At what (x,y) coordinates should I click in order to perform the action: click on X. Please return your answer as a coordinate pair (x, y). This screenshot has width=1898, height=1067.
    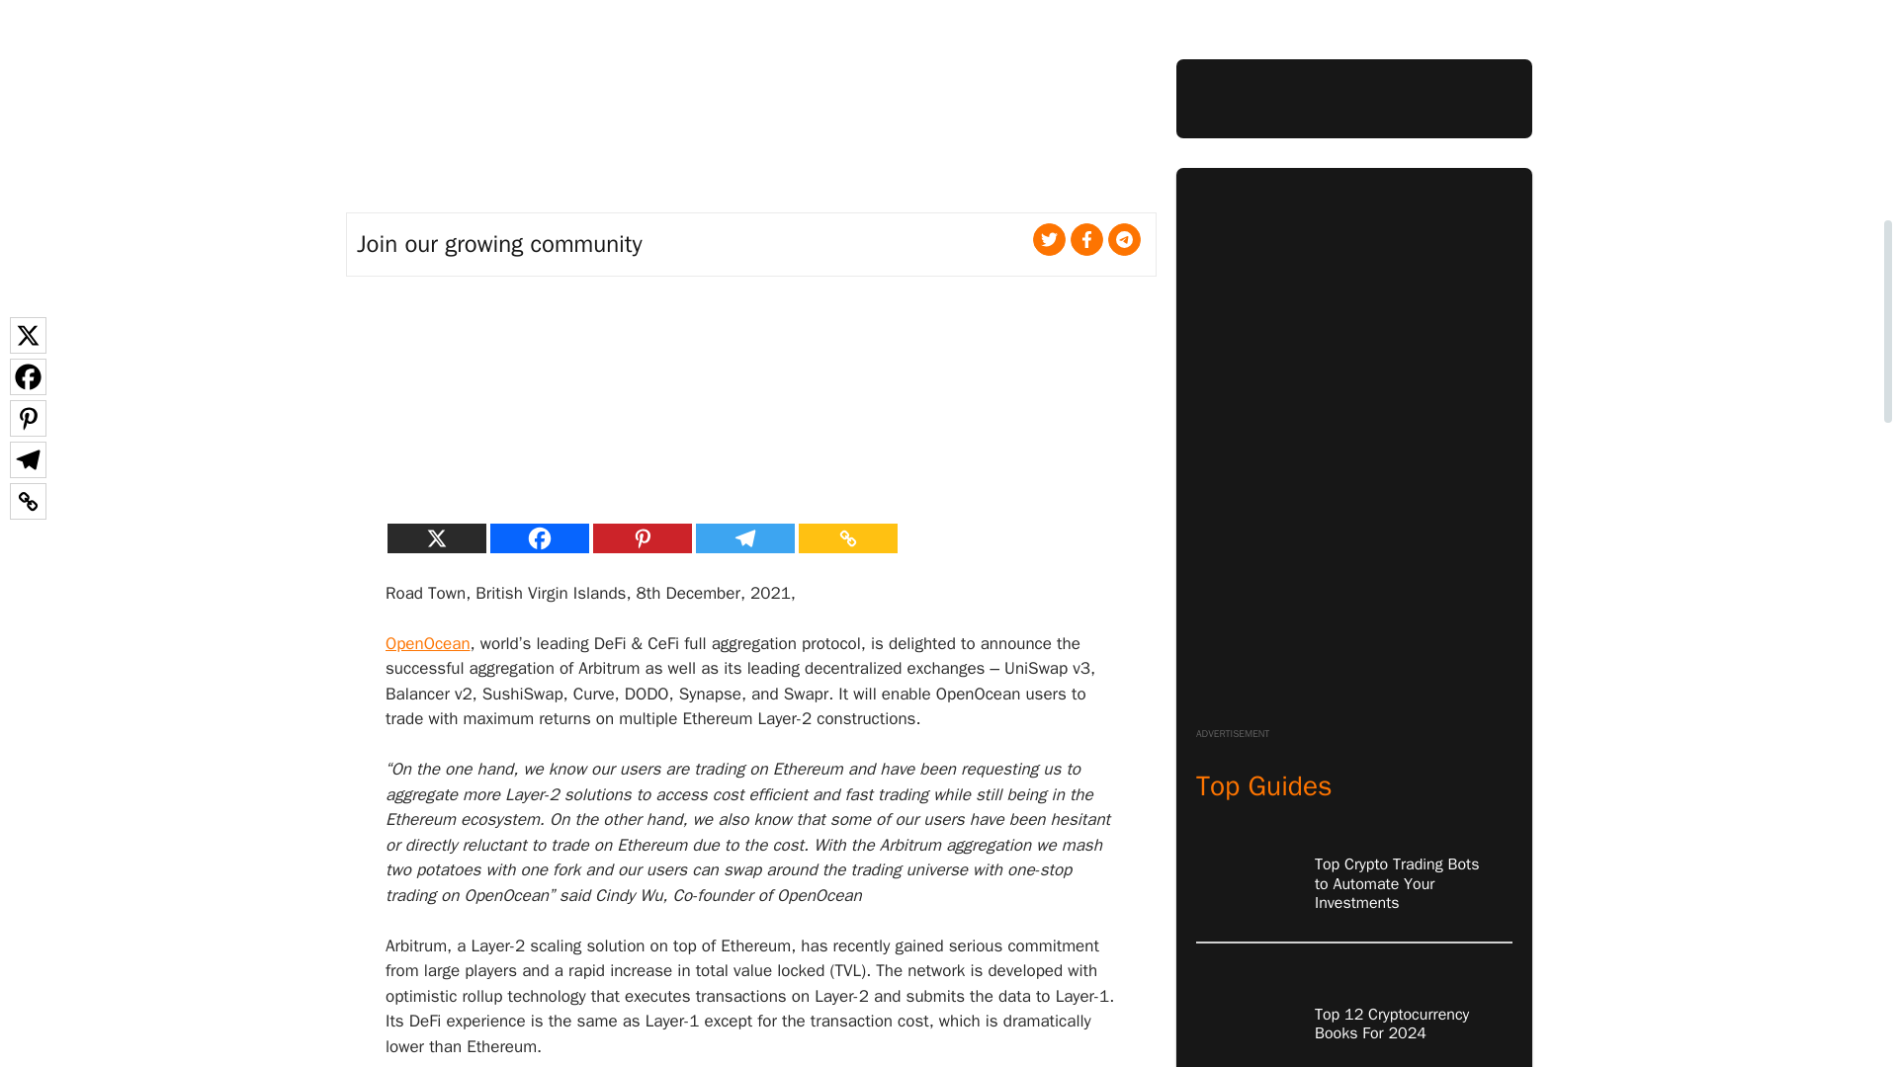
    Looking at the image, I should click on (436, 538).